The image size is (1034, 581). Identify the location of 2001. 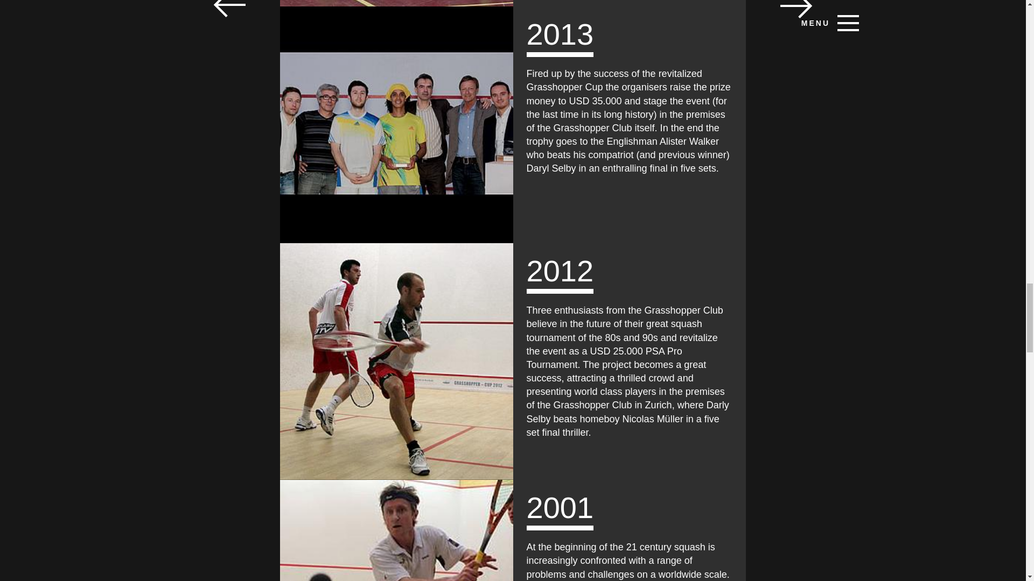
(396, 530).